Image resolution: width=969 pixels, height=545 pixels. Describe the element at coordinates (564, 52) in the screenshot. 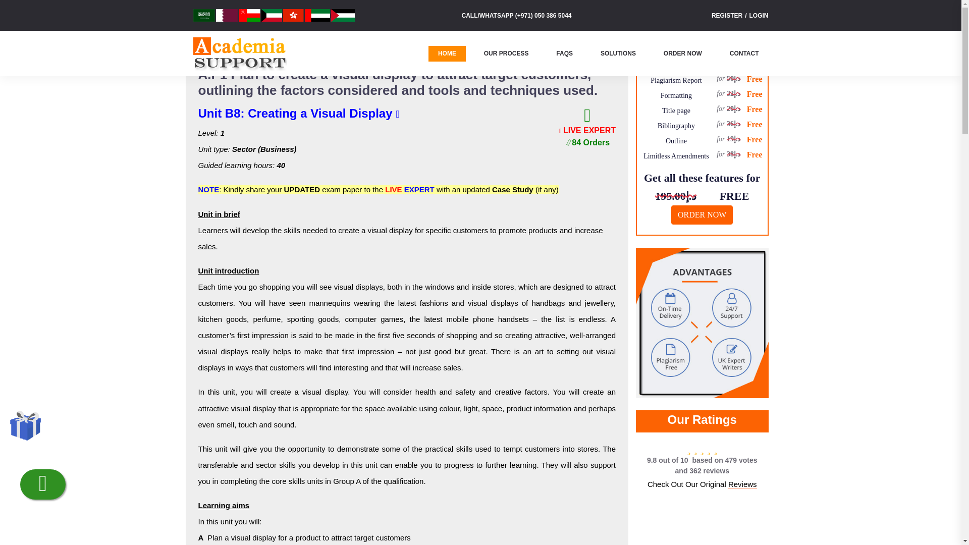

I see `FAQS` at that location.